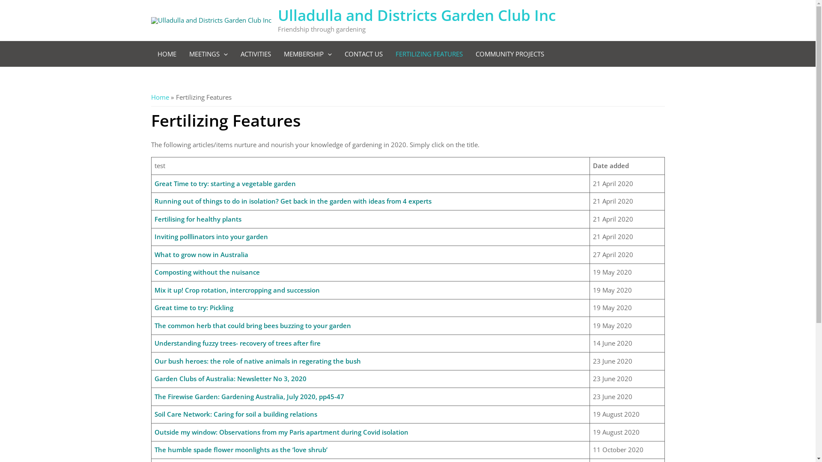 The width and height of the screenshot is (822, 462). What do you see at coordinates (225, 183) in the screenshot?
I see `Great Time to try: starting a vegetable garden` at bounding box center [225, 183].